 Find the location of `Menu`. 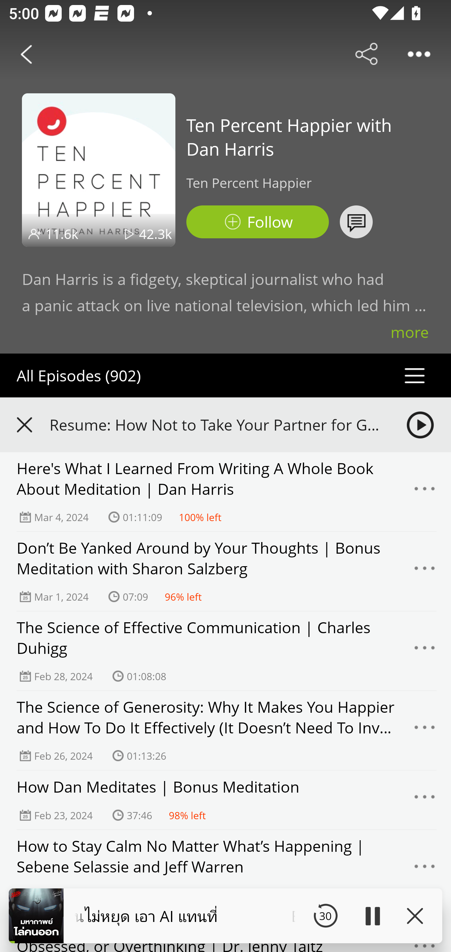

Menu is located at coordinates (425, 651).